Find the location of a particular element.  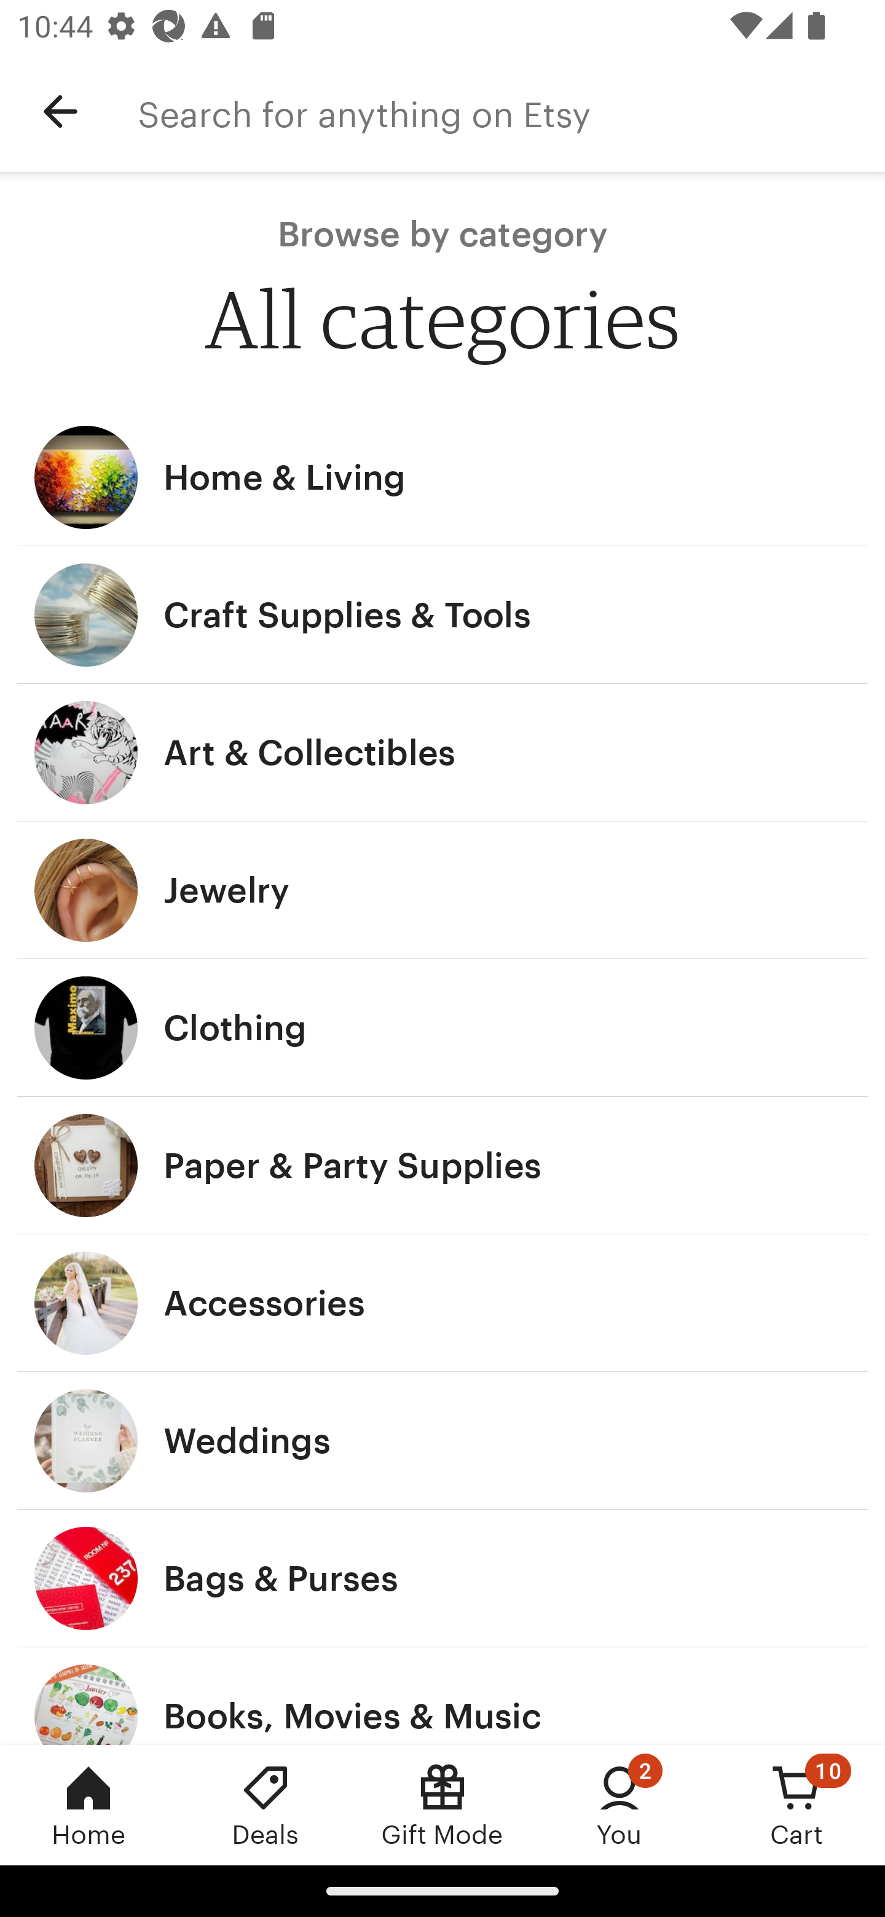

Clothing is located at coordinates (442, 1027).